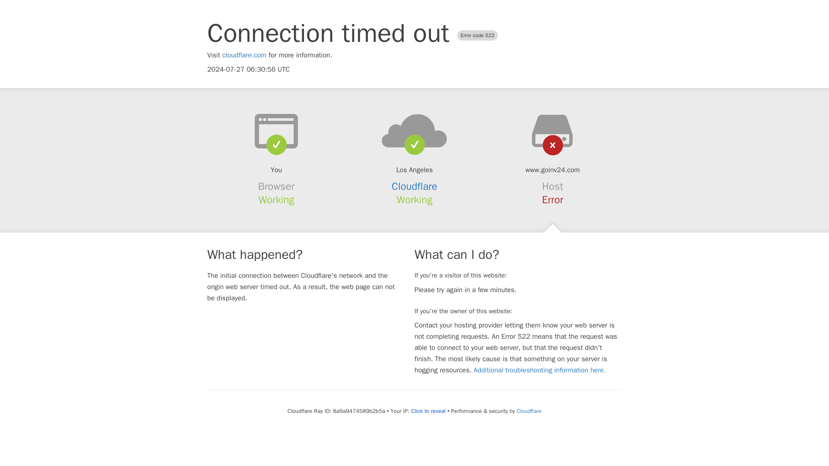  What do you see at coordinates (244, 55) in the screenshot?
I see `cloudflare.com` at bounding box center [244, 55].